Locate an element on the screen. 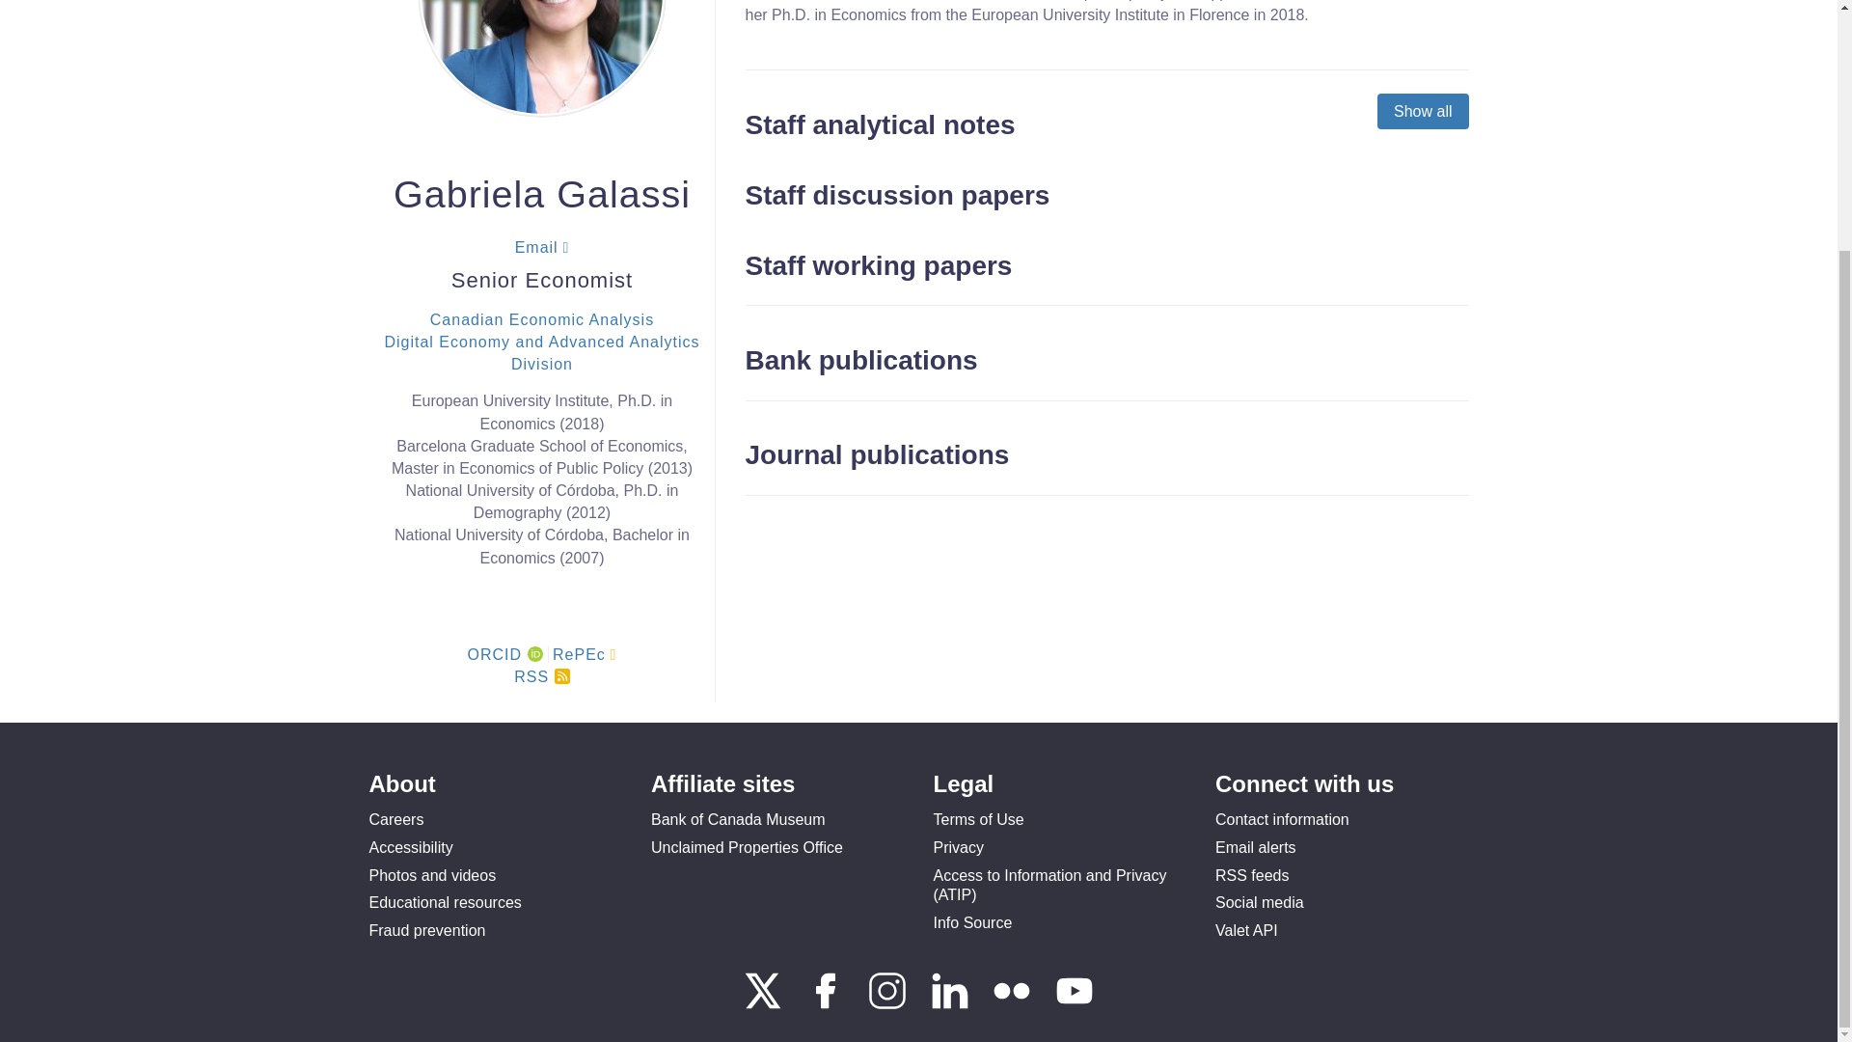  Author Orcid Link is located at coordinates (534, 653).